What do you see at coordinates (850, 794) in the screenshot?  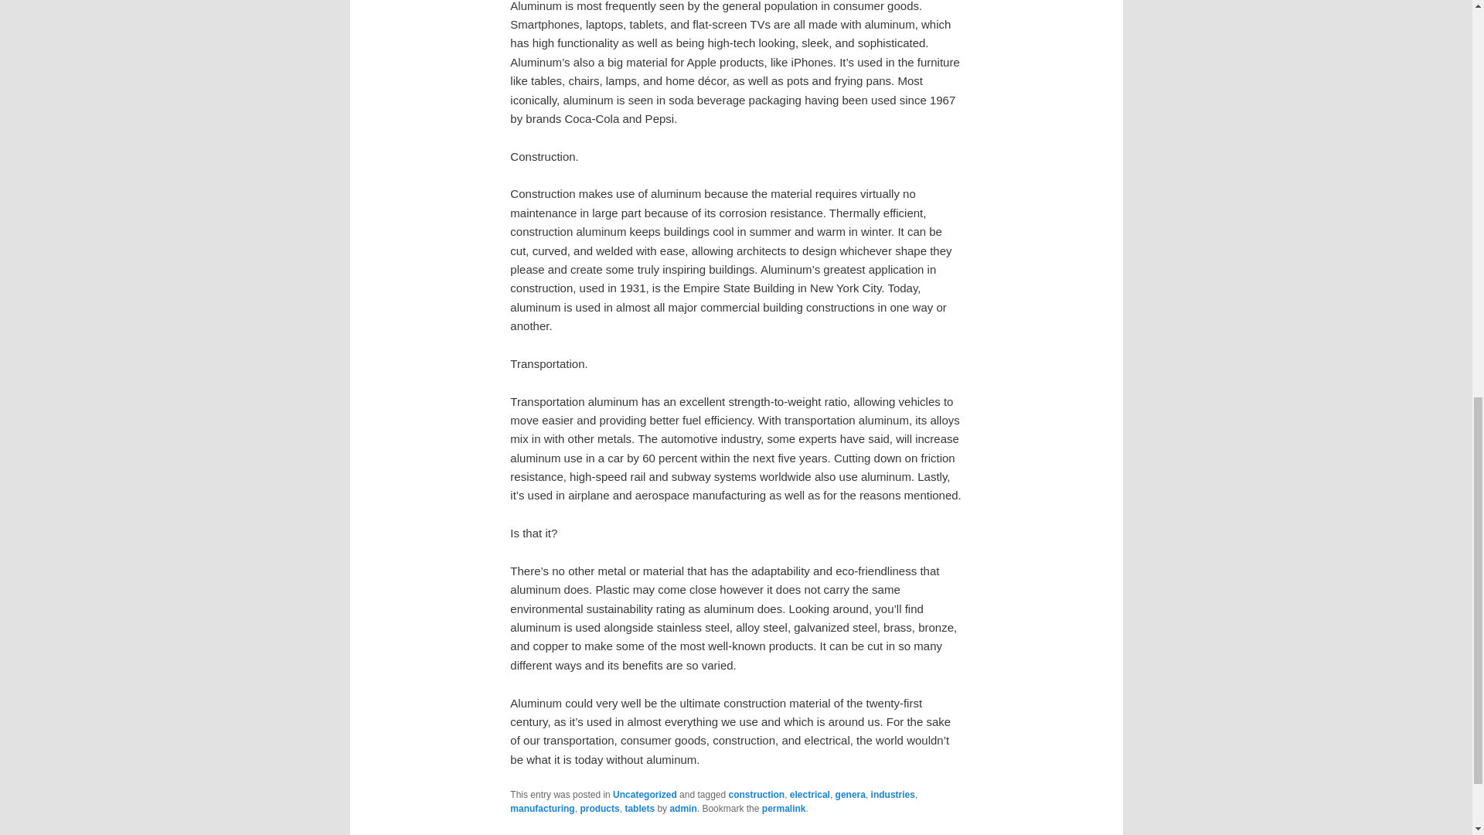 I see `genera` at bounding box center [850, 794].